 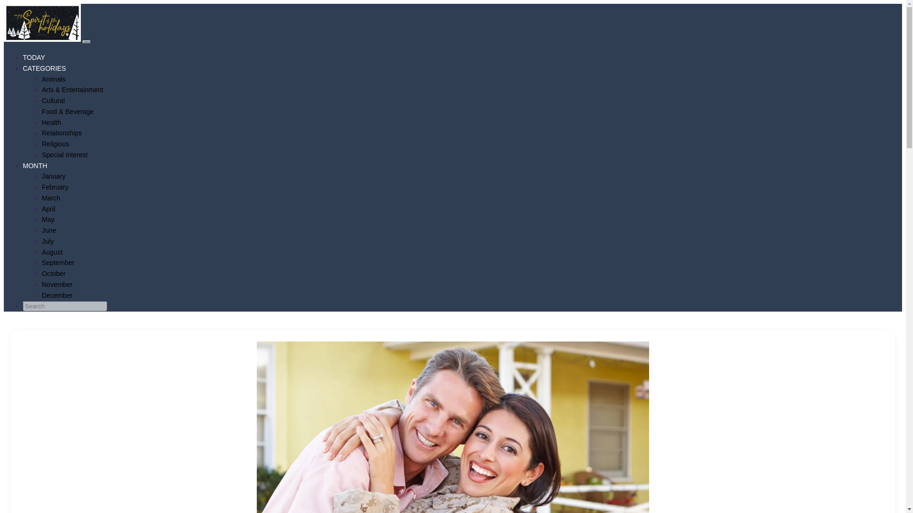 I want to click on TODAY, so click(x=34, y=57).